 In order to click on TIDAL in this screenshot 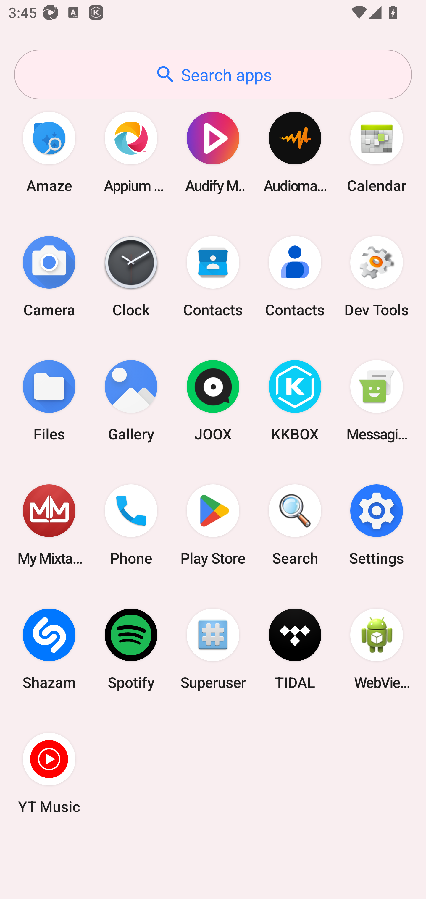, I will do `click(295, 649)`.